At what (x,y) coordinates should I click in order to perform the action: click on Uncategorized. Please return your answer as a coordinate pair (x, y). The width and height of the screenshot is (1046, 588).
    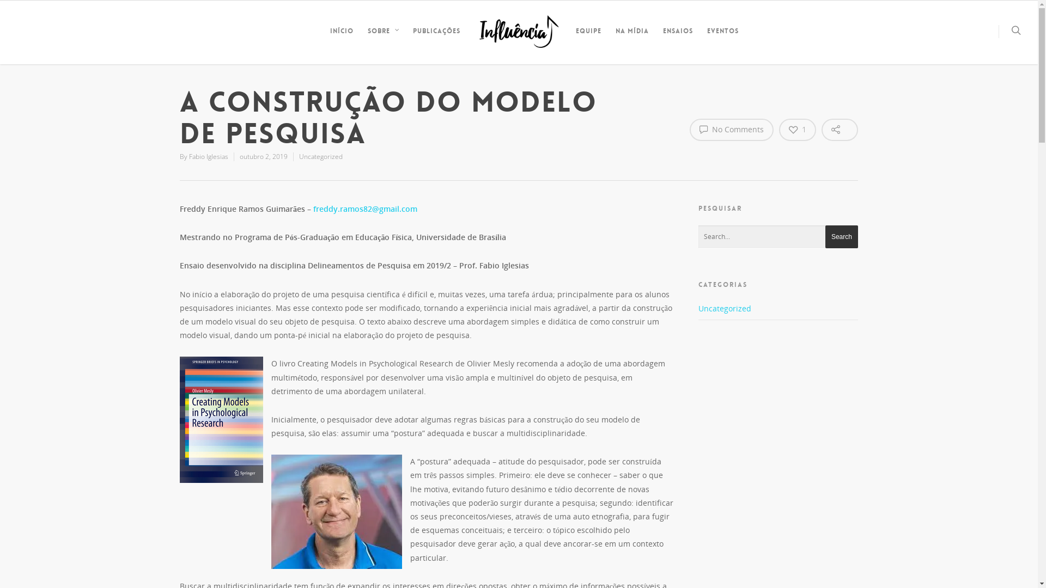
    Looking at the image, I should click on (321, 157).